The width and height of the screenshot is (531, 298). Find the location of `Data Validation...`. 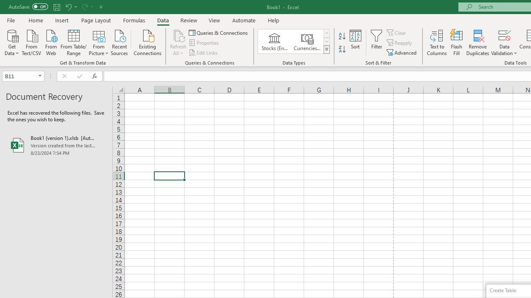

Data Validation... is located at coordinates (504, 35).